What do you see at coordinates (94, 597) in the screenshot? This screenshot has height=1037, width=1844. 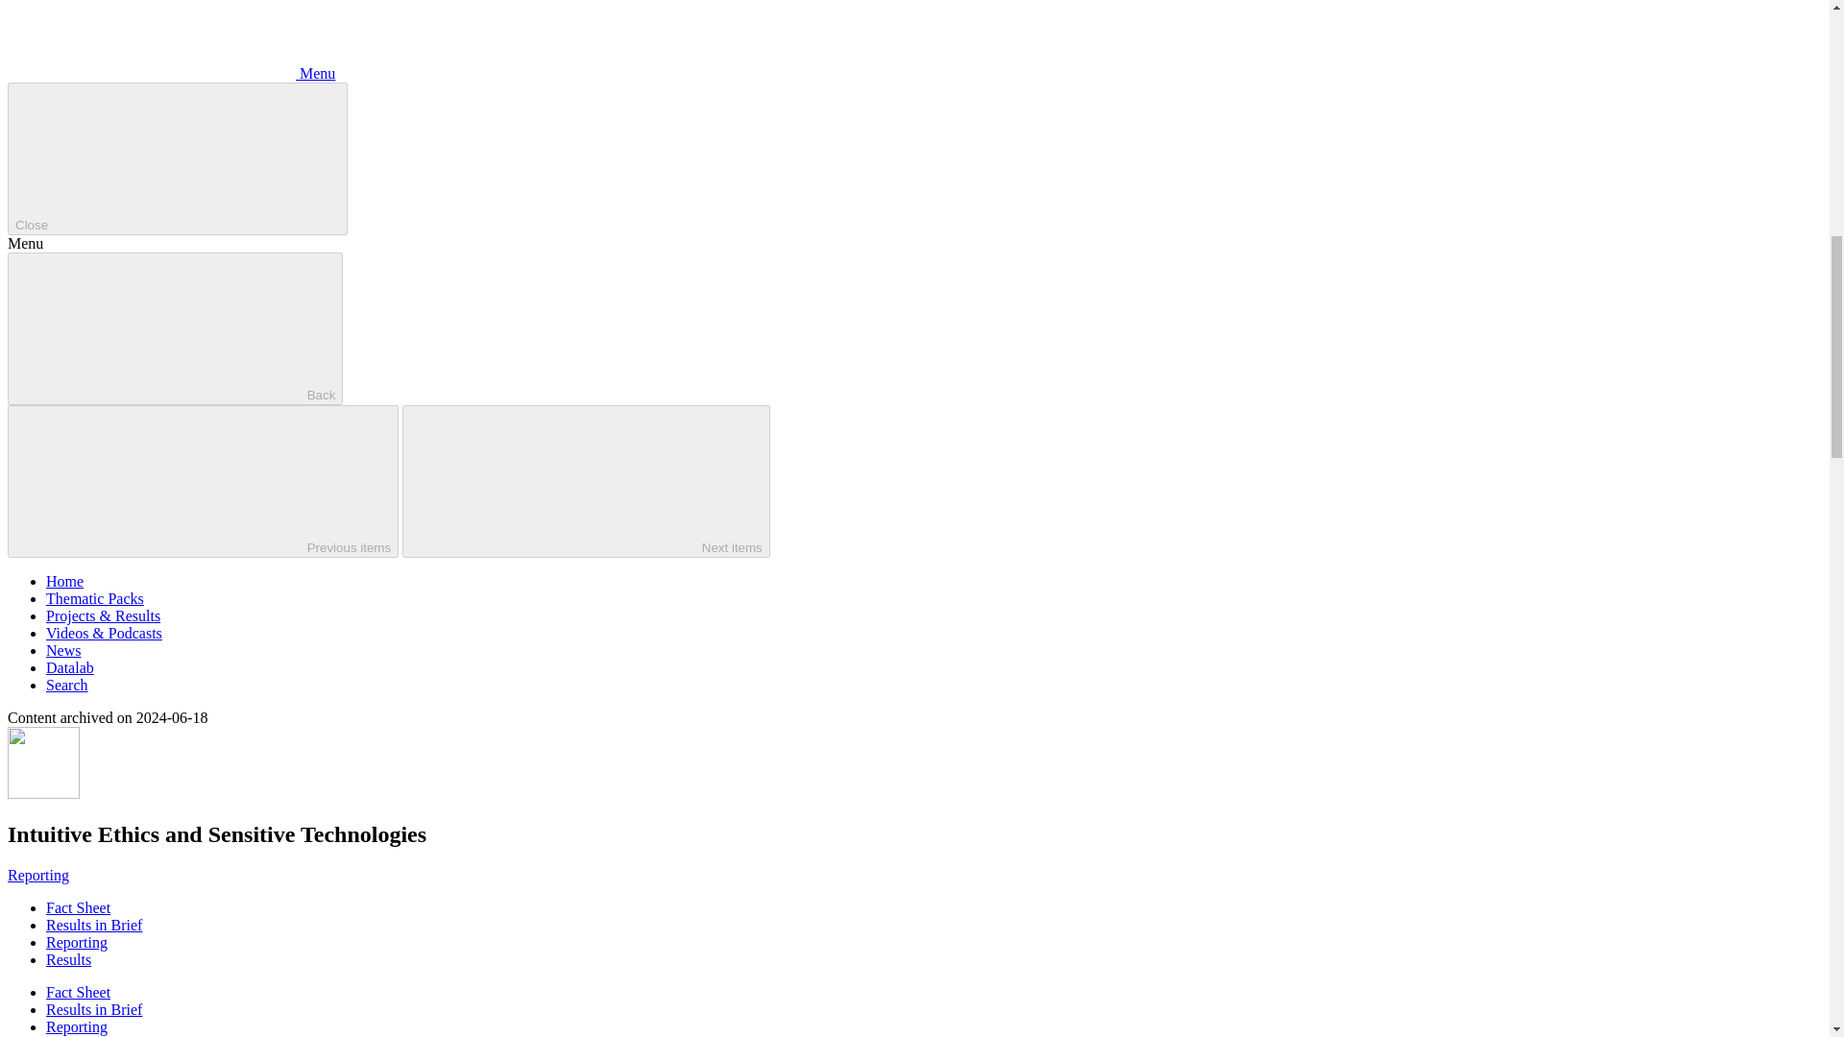 I see `Thematic Packs` at bounding box center [94, 597].